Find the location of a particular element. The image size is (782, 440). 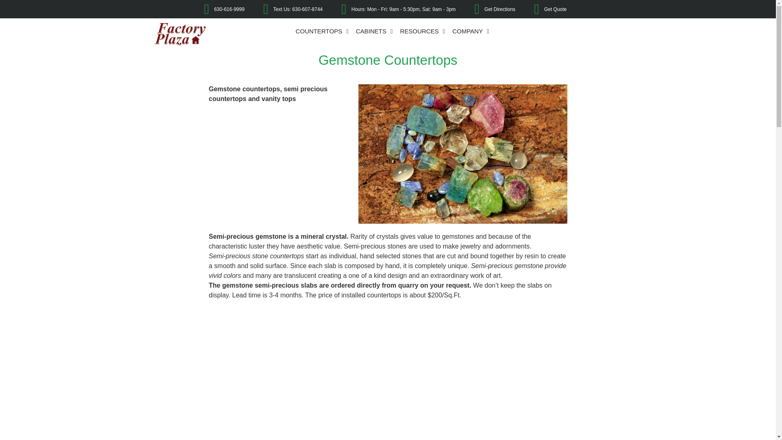

Get Directions is located at coordinates (489, 9).